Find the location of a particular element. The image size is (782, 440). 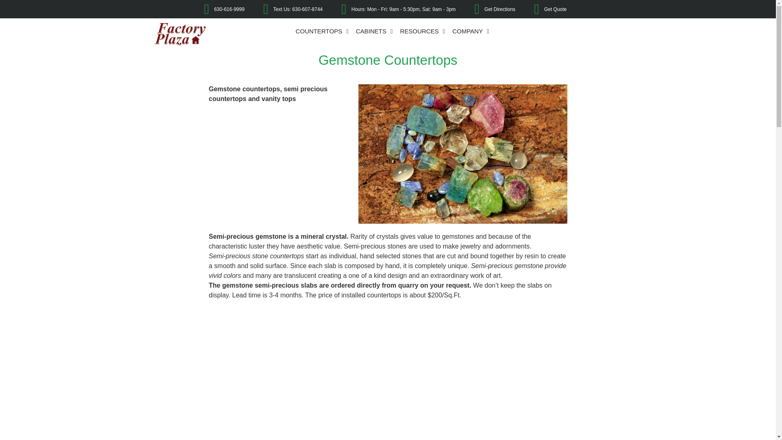

Get Directions is located at coordinates (489, 9).